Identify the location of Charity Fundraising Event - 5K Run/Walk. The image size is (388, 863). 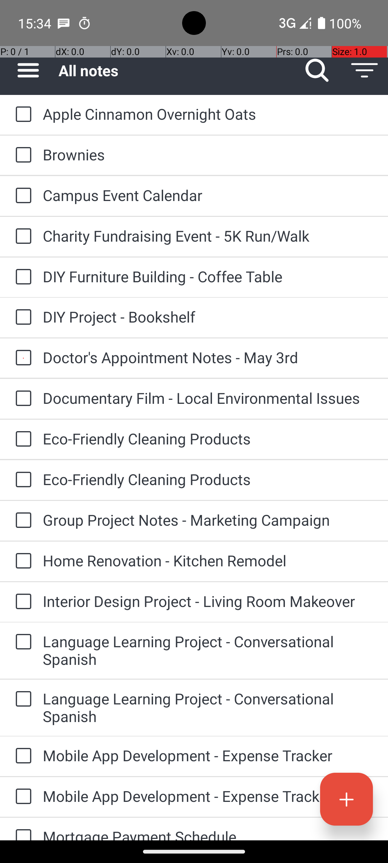
(208, 236).